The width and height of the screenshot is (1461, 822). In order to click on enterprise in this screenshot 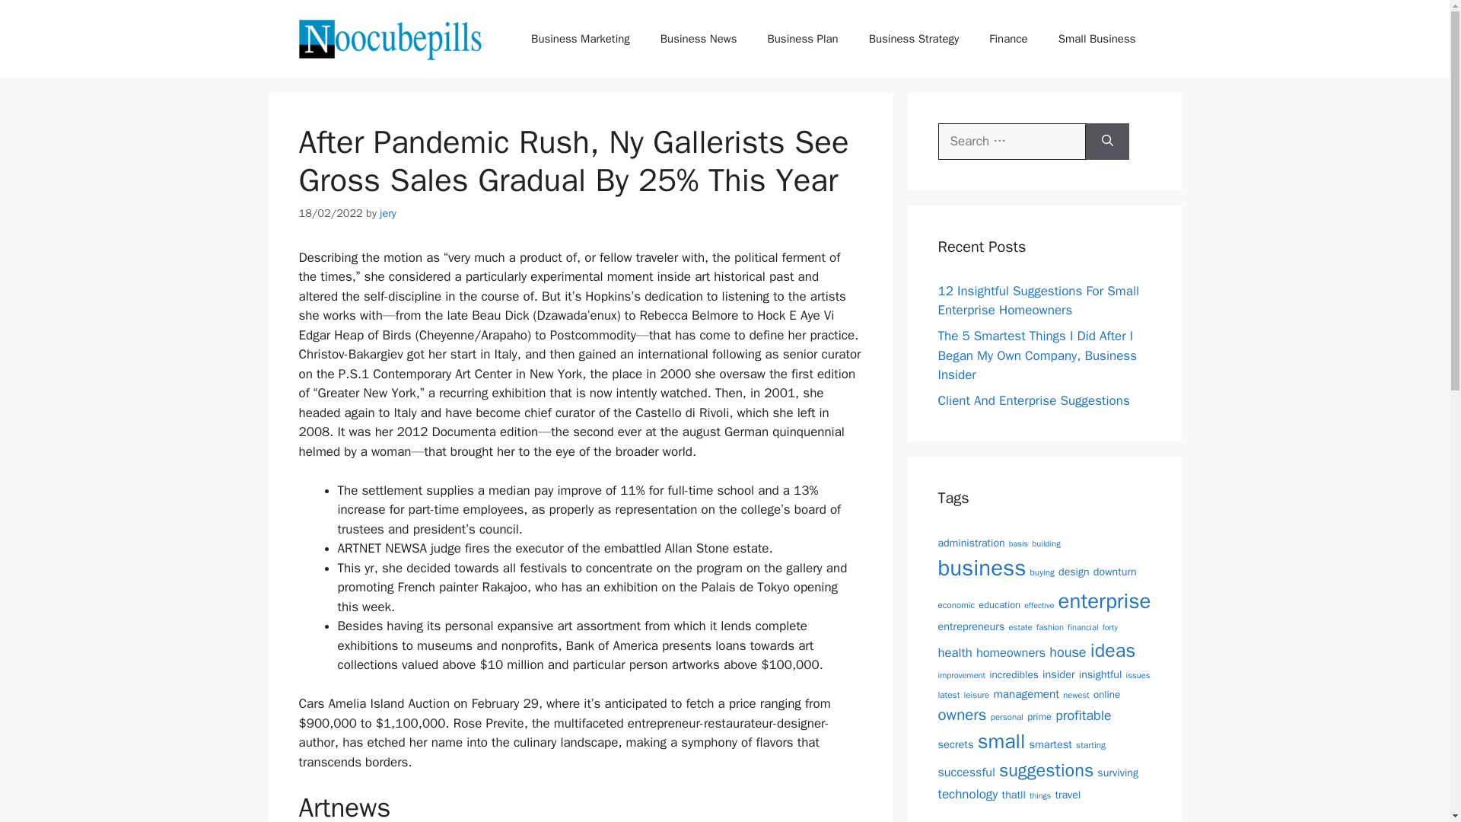, I will do `click(1104, 601)`.